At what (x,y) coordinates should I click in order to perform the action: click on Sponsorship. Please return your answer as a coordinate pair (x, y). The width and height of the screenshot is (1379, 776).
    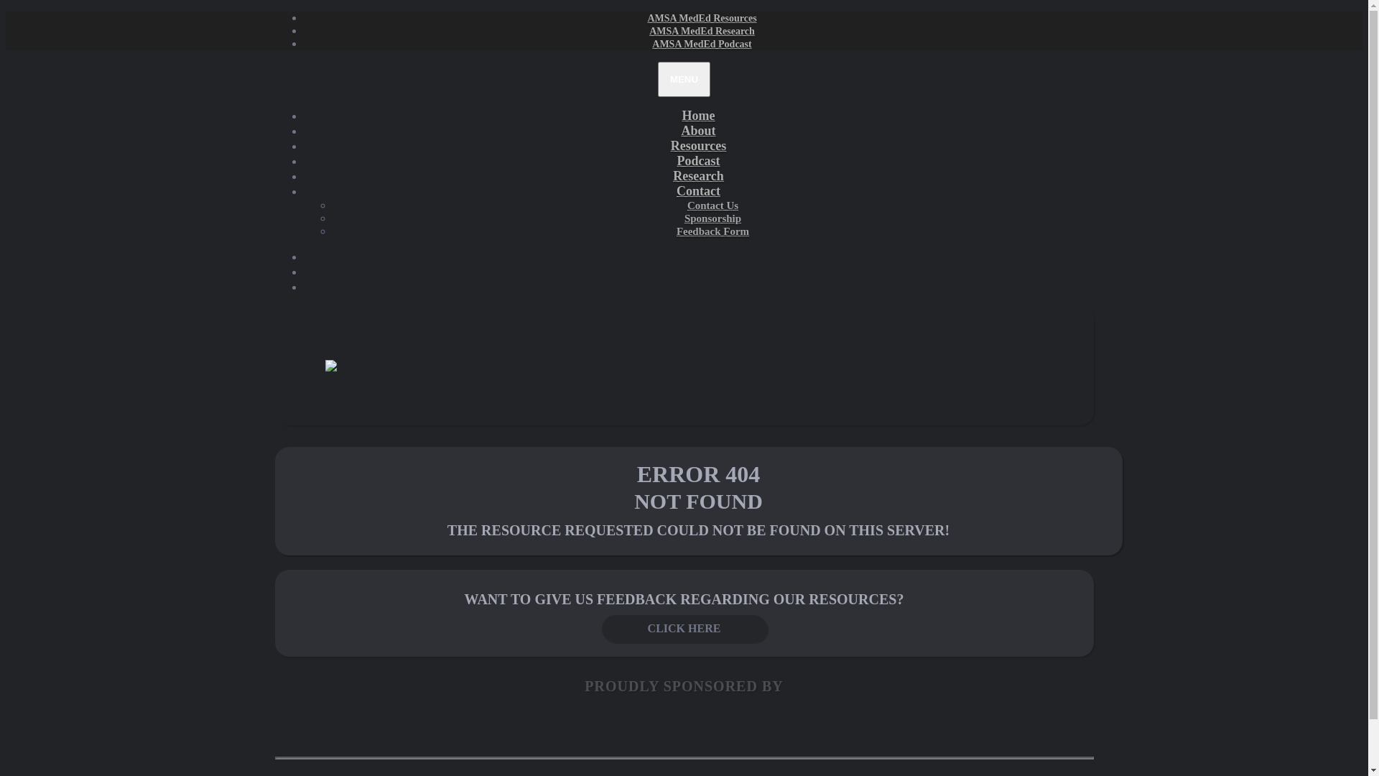
    Looking at the image, I should click on (712, 218).